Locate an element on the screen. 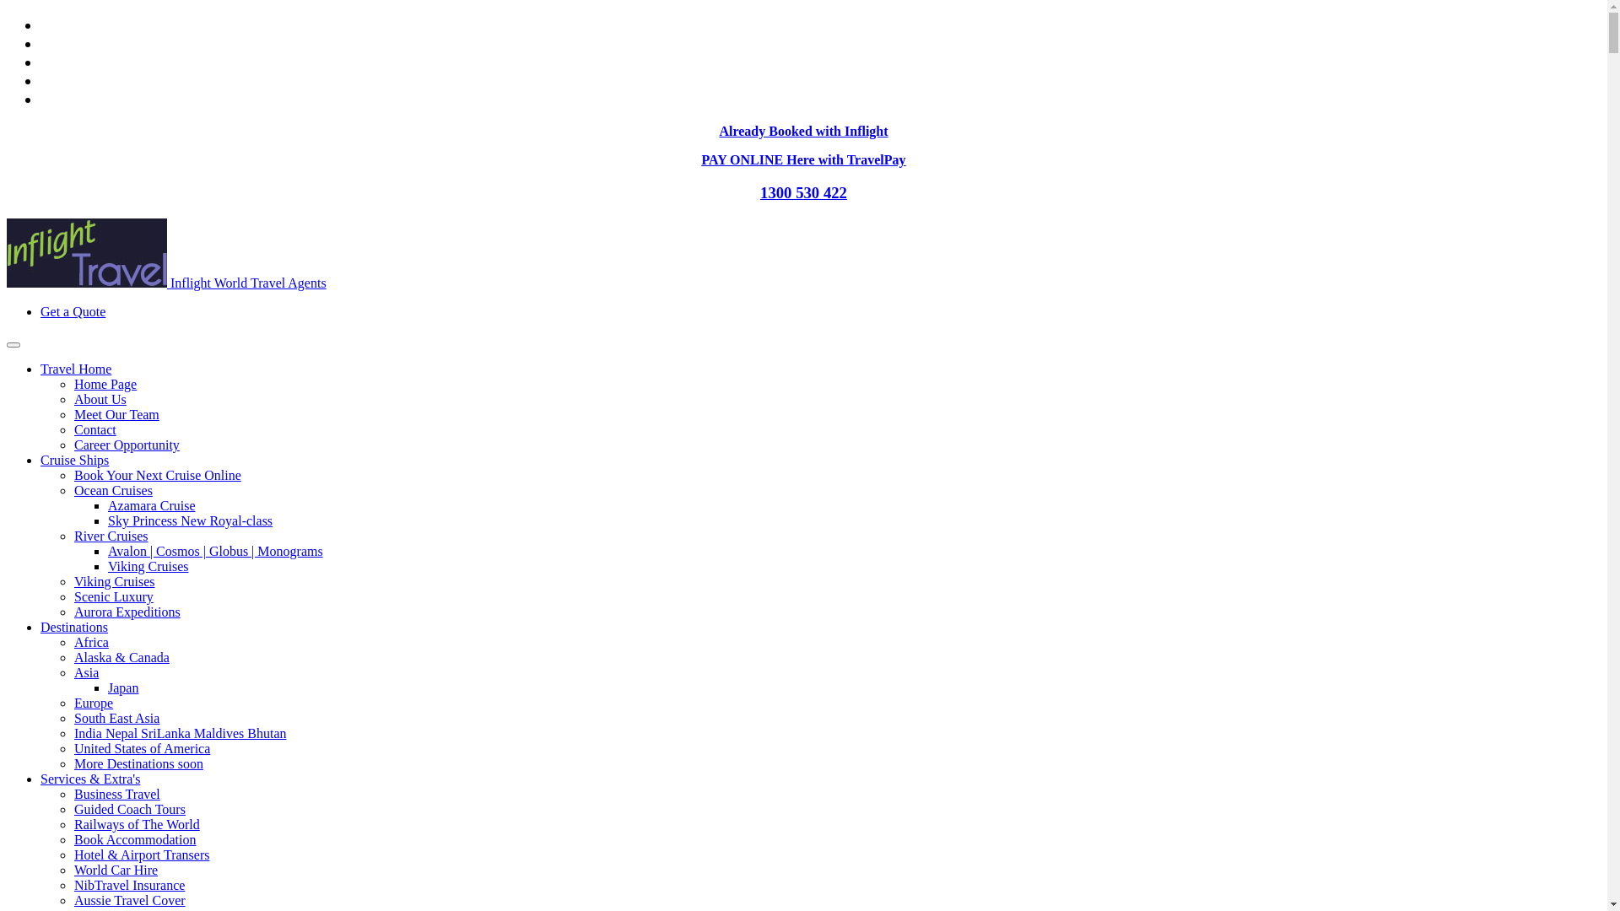  World Car Hire is located at coordinates (116, 871).